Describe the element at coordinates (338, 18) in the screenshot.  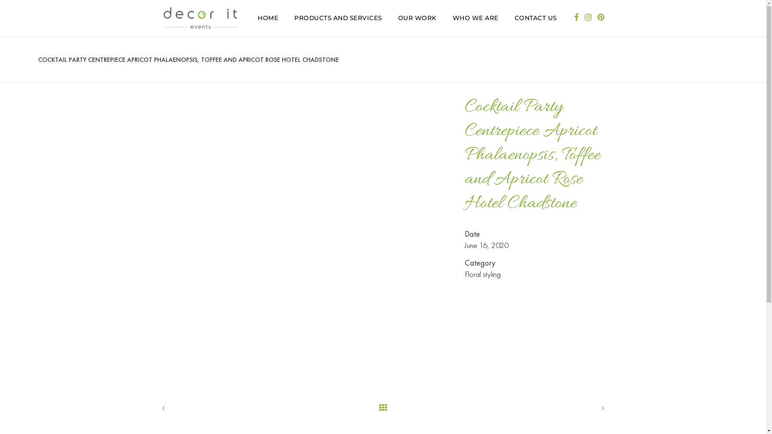
I see `PRODUCTS AND SERVICES` at that location.